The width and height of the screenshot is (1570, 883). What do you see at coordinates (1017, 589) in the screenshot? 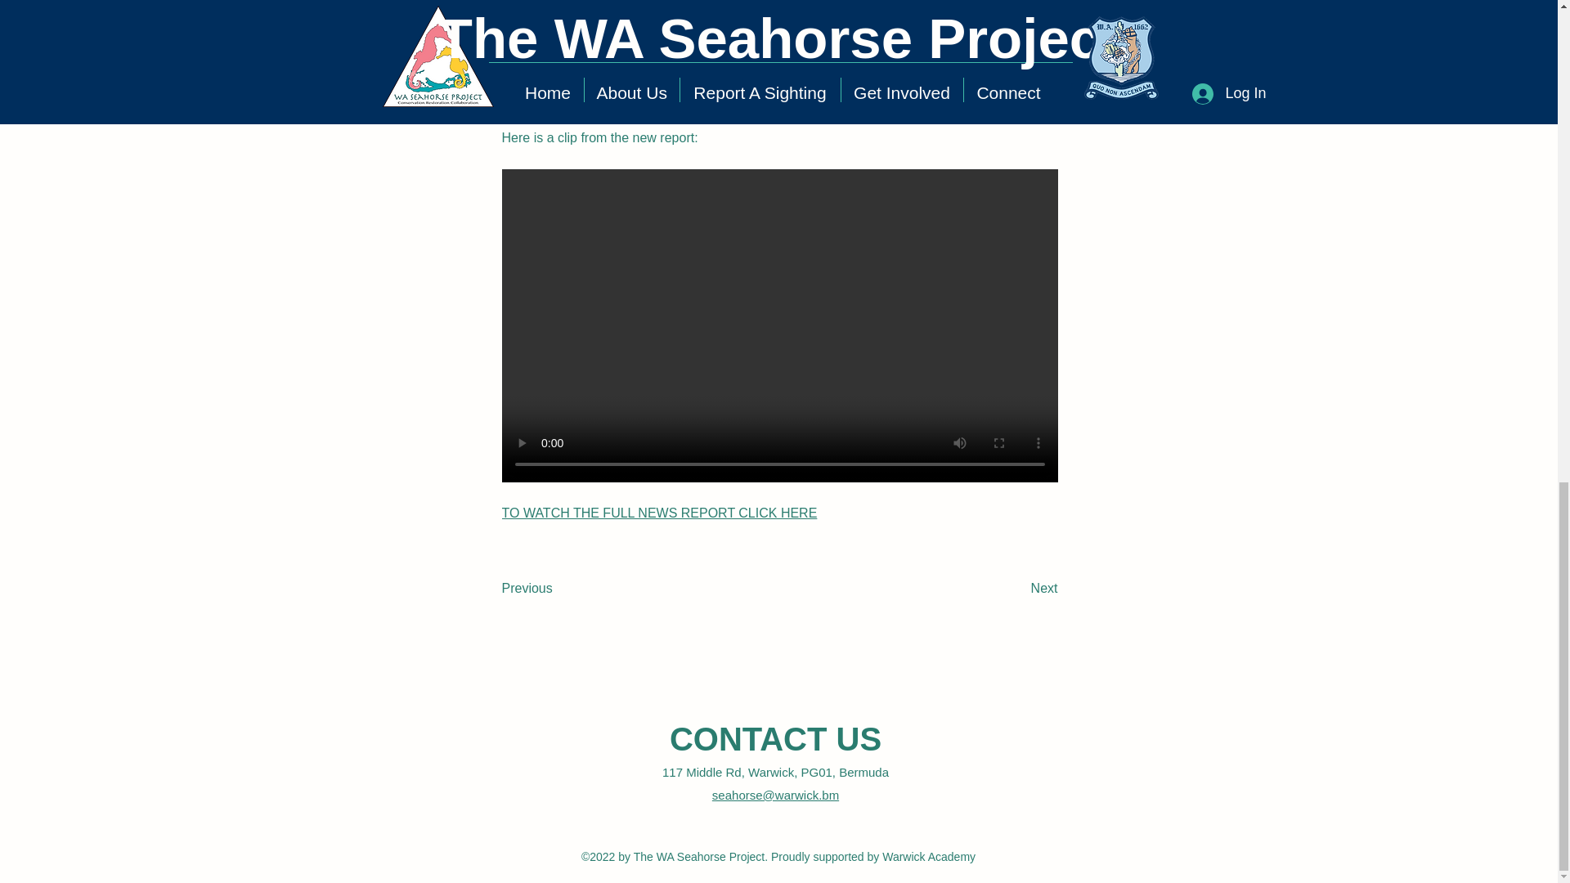
I see `Next` at bounding box center [1017, 589].